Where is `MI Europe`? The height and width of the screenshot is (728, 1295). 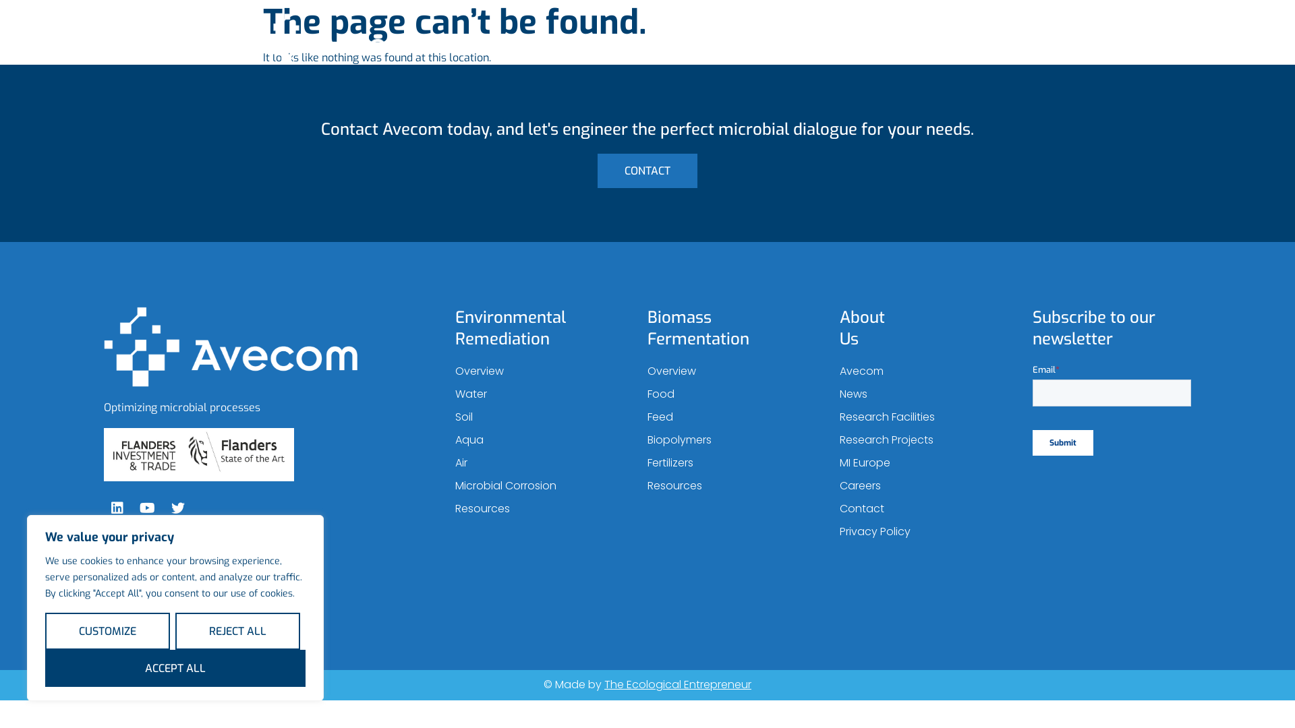 MI Europe is located at coordinates (919, 463).